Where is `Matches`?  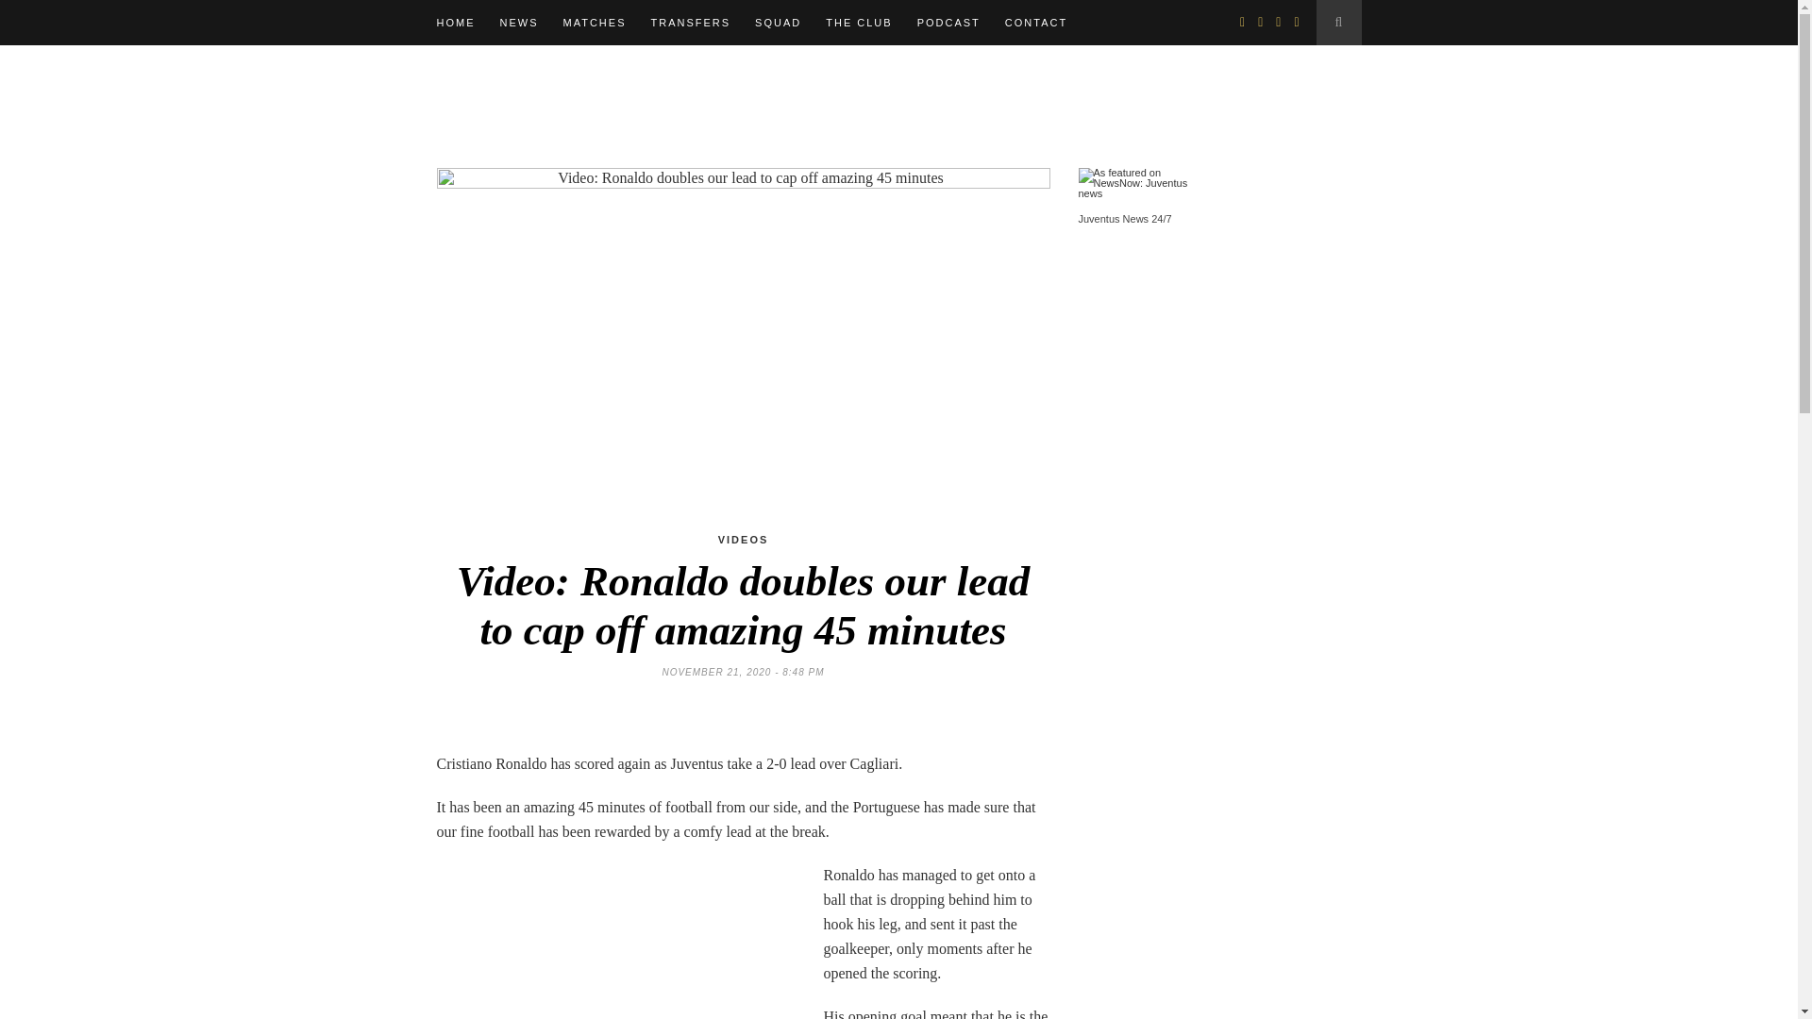 Matches is located at coordinates (593, 23).